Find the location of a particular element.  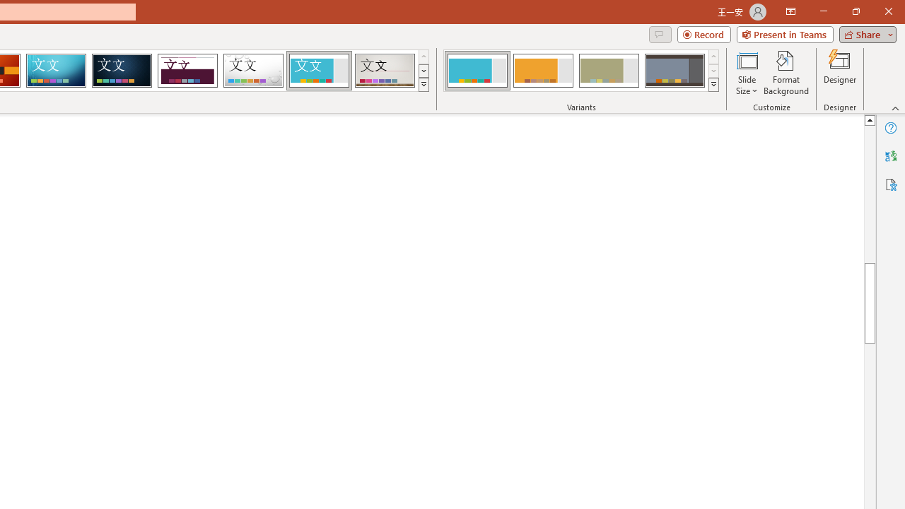

Frame is located at coordinates (318, 71).